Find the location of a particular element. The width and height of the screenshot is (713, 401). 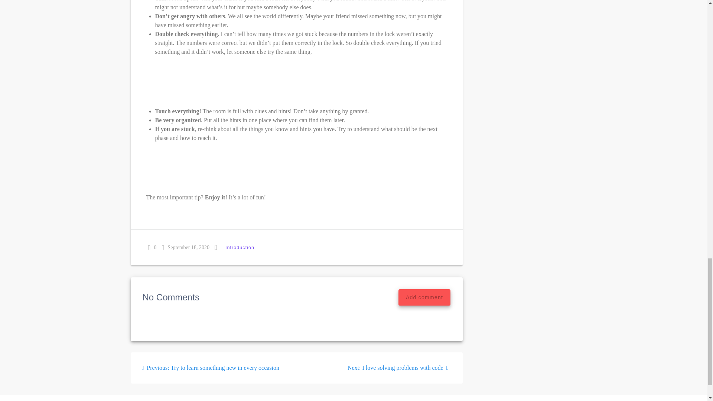

Introduction is located at coordinates (424, 297).